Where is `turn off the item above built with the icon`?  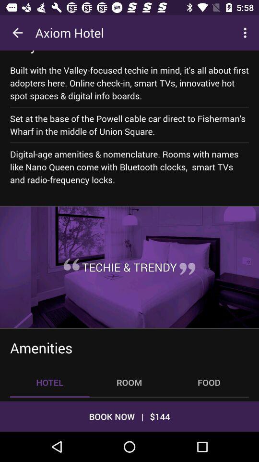 turn off the item above built with the icon is located at coordinates (55, 52).